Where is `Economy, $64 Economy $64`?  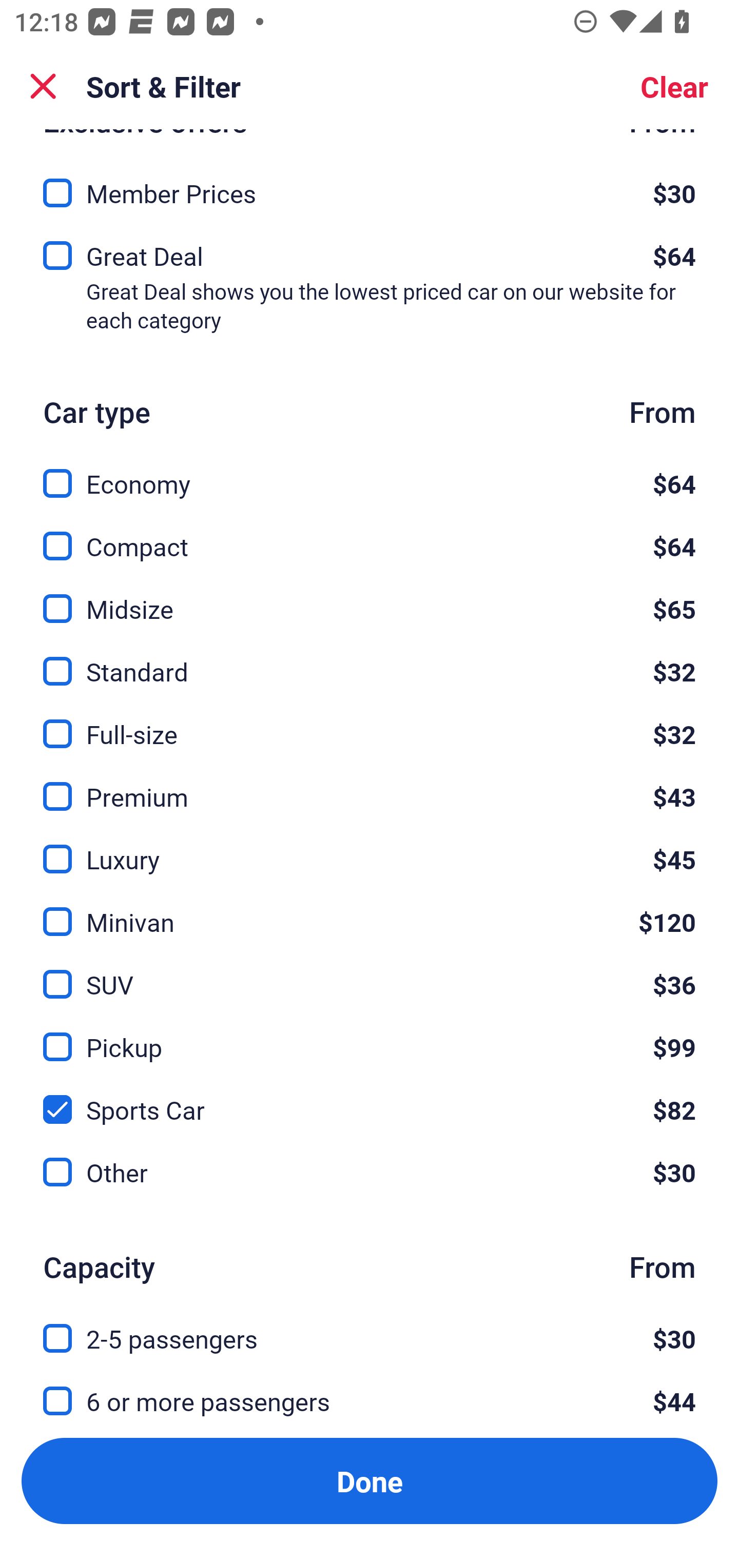 Economy, $64 Economy $64 is located at coordinates (369, 472).